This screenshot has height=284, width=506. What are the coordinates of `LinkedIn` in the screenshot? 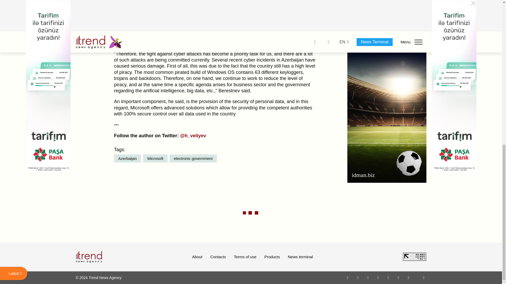 It's located at (398, 277).